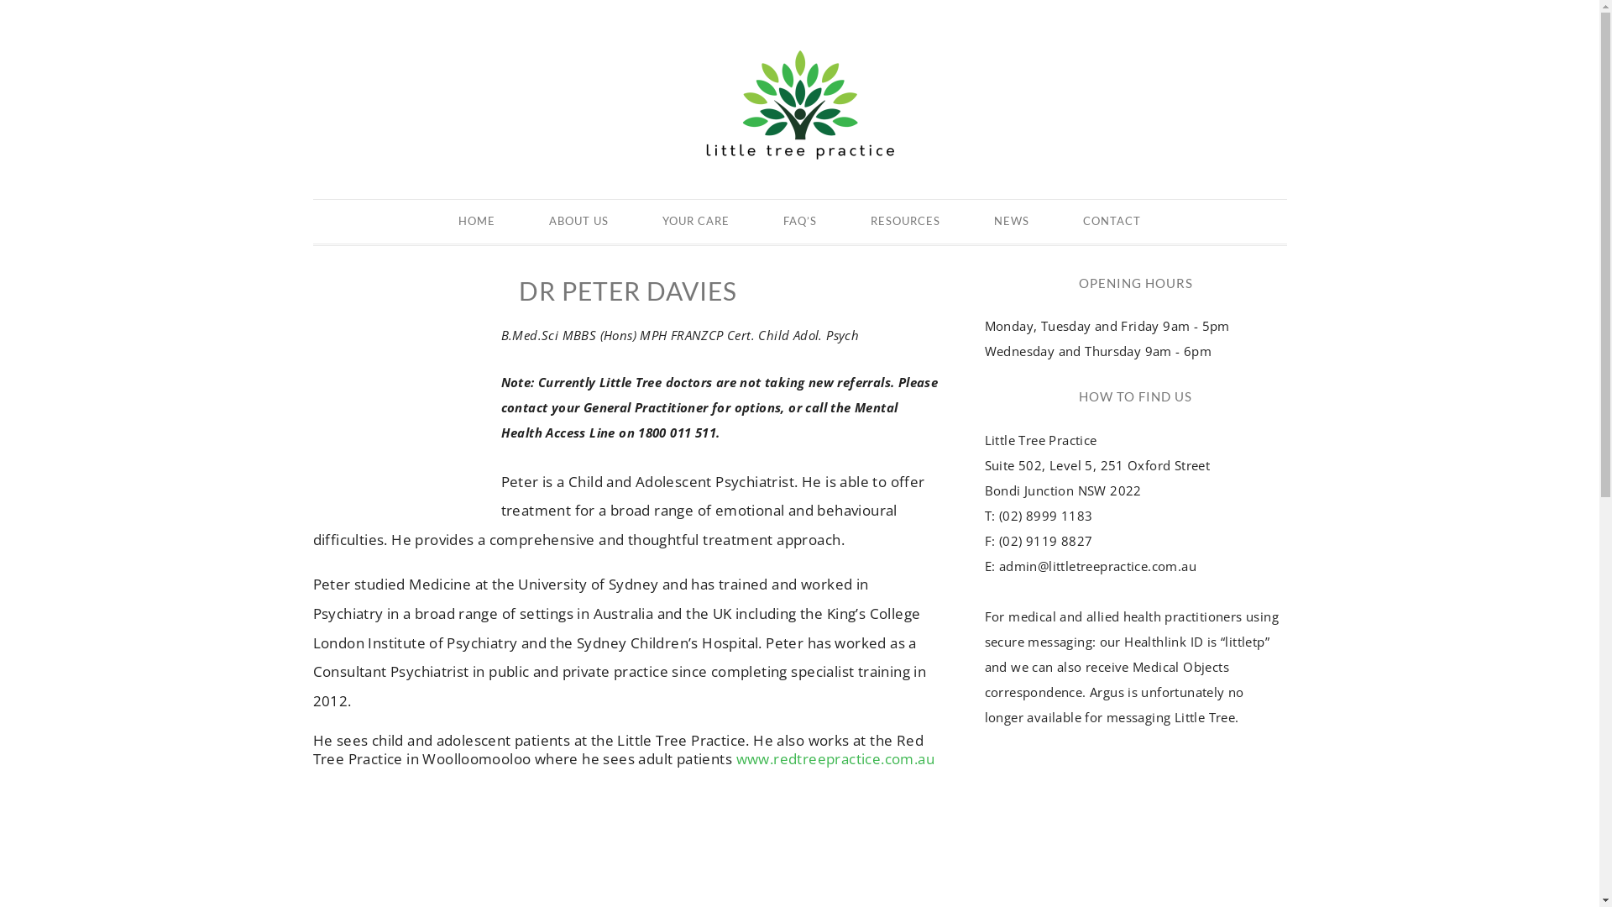 The width and height of the screenshot is (1612, 907). Describe the element at coordinates (835, 758) in the screenshot. I see `www.redtreepractice.com.au` at that location.